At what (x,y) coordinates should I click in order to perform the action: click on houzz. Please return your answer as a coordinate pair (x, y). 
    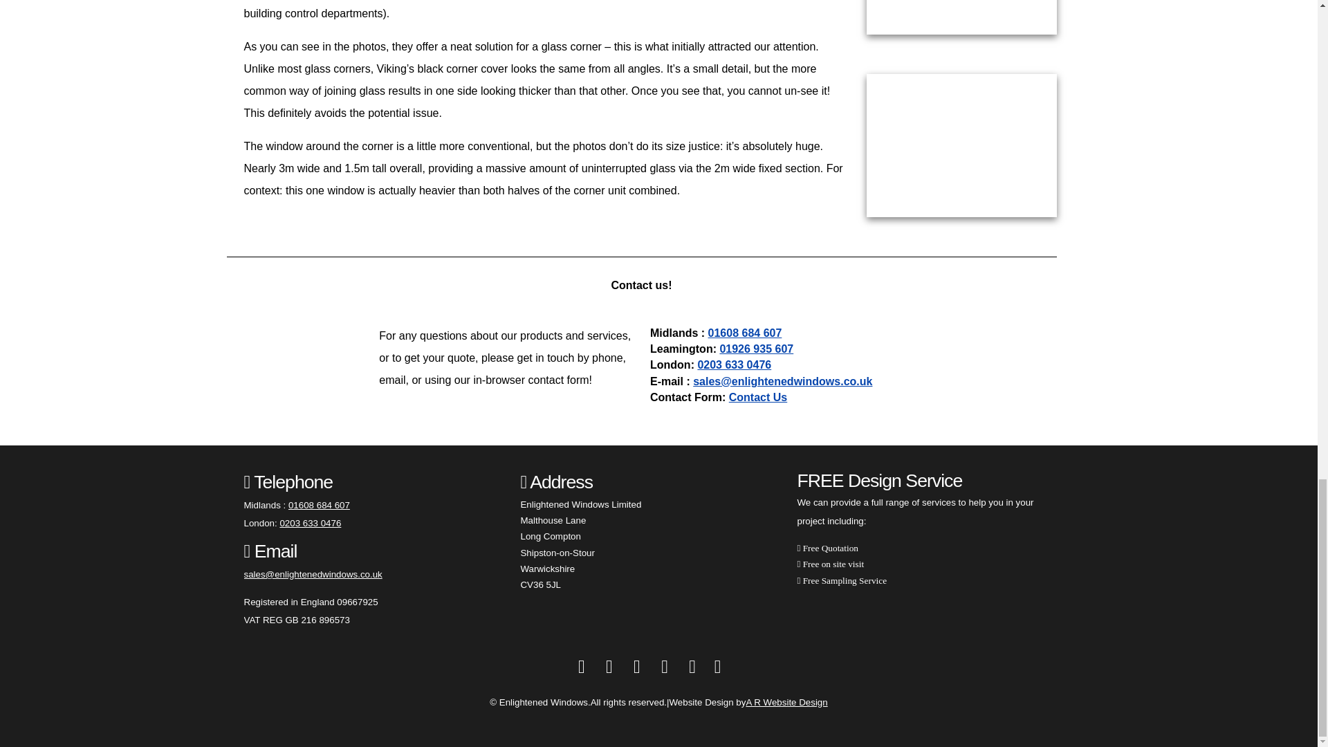
    Looking at the image, I should click on (692, 667).